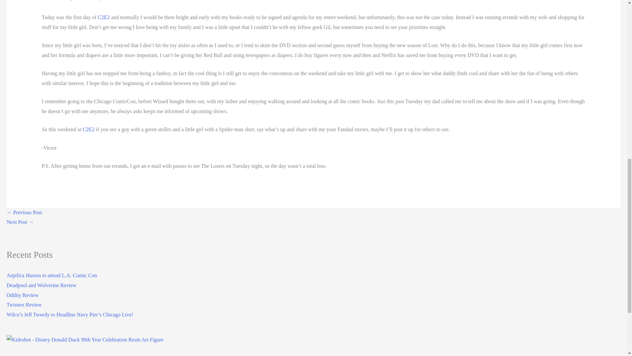 The width and height of the screenshot is (632, 356). I want to click on C2E2 10: Star Wars BDs in the Works - Blu-ray News at IGN, so click(20, 222).